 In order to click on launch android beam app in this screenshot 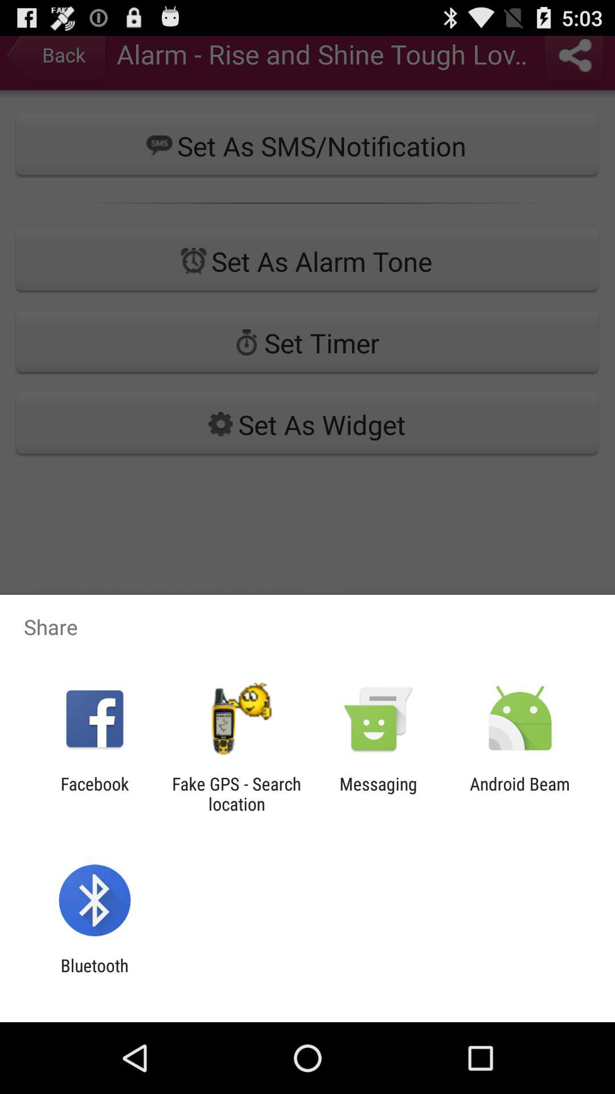, I will do `click(520, 794)`.